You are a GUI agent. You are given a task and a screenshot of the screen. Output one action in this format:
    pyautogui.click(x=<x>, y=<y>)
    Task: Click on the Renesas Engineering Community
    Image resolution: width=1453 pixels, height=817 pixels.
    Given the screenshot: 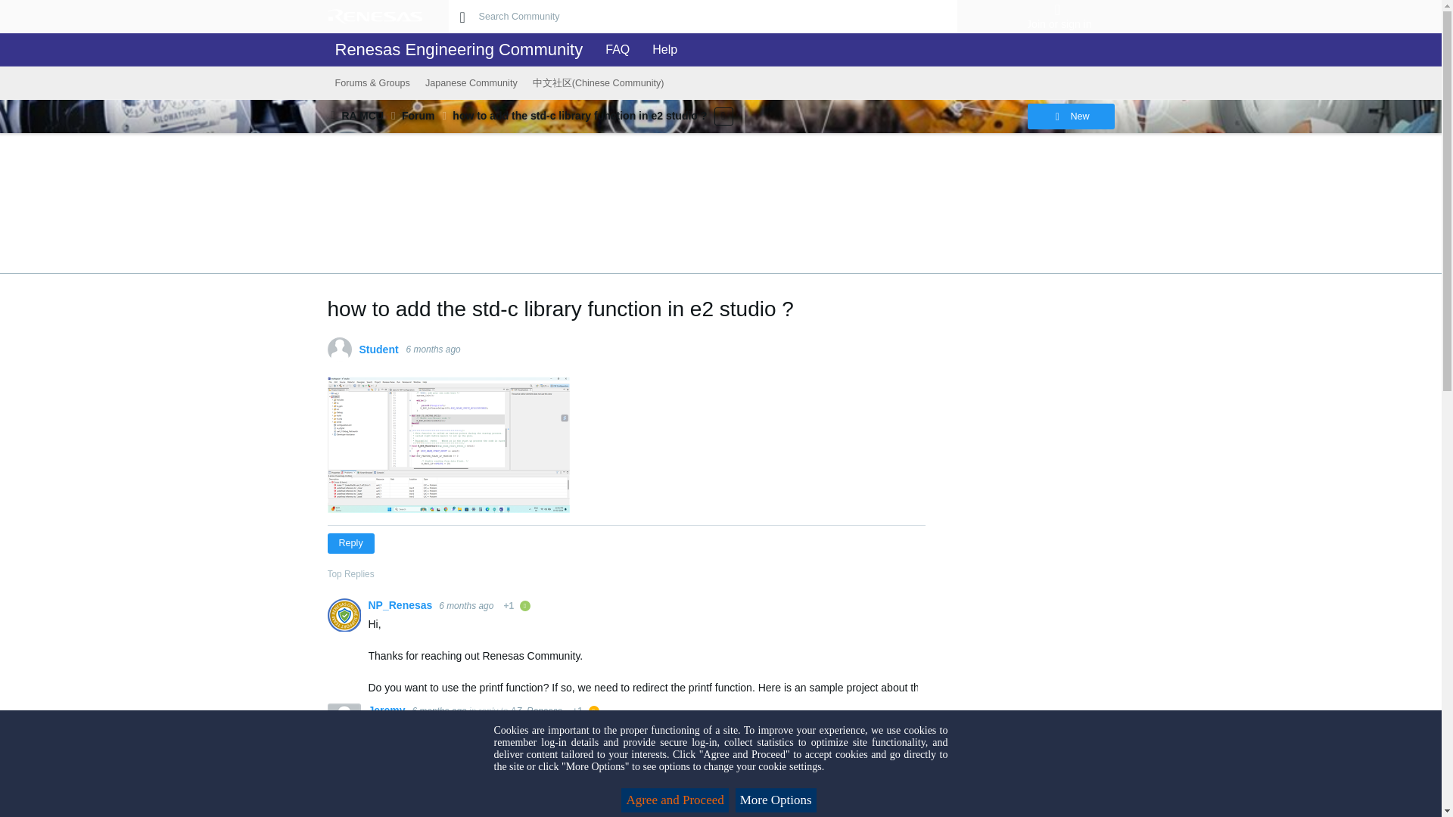 What is the action you would take?
    pyautogui.click(x=459, y=50)
    